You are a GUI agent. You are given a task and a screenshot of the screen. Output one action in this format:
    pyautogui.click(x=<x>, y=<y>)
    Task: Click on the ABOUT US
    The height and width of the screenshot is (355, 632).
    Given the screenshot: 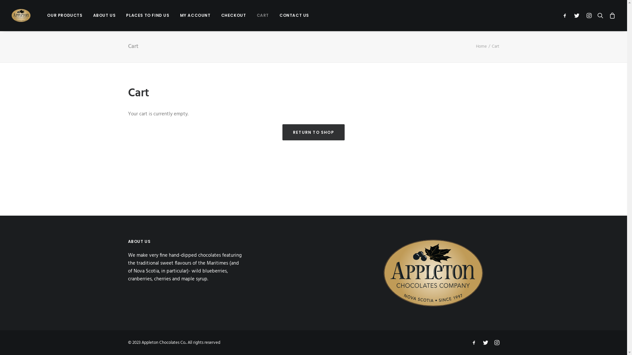 What is the action you would take?
    pyautogui.click(x=105, y=15)
    